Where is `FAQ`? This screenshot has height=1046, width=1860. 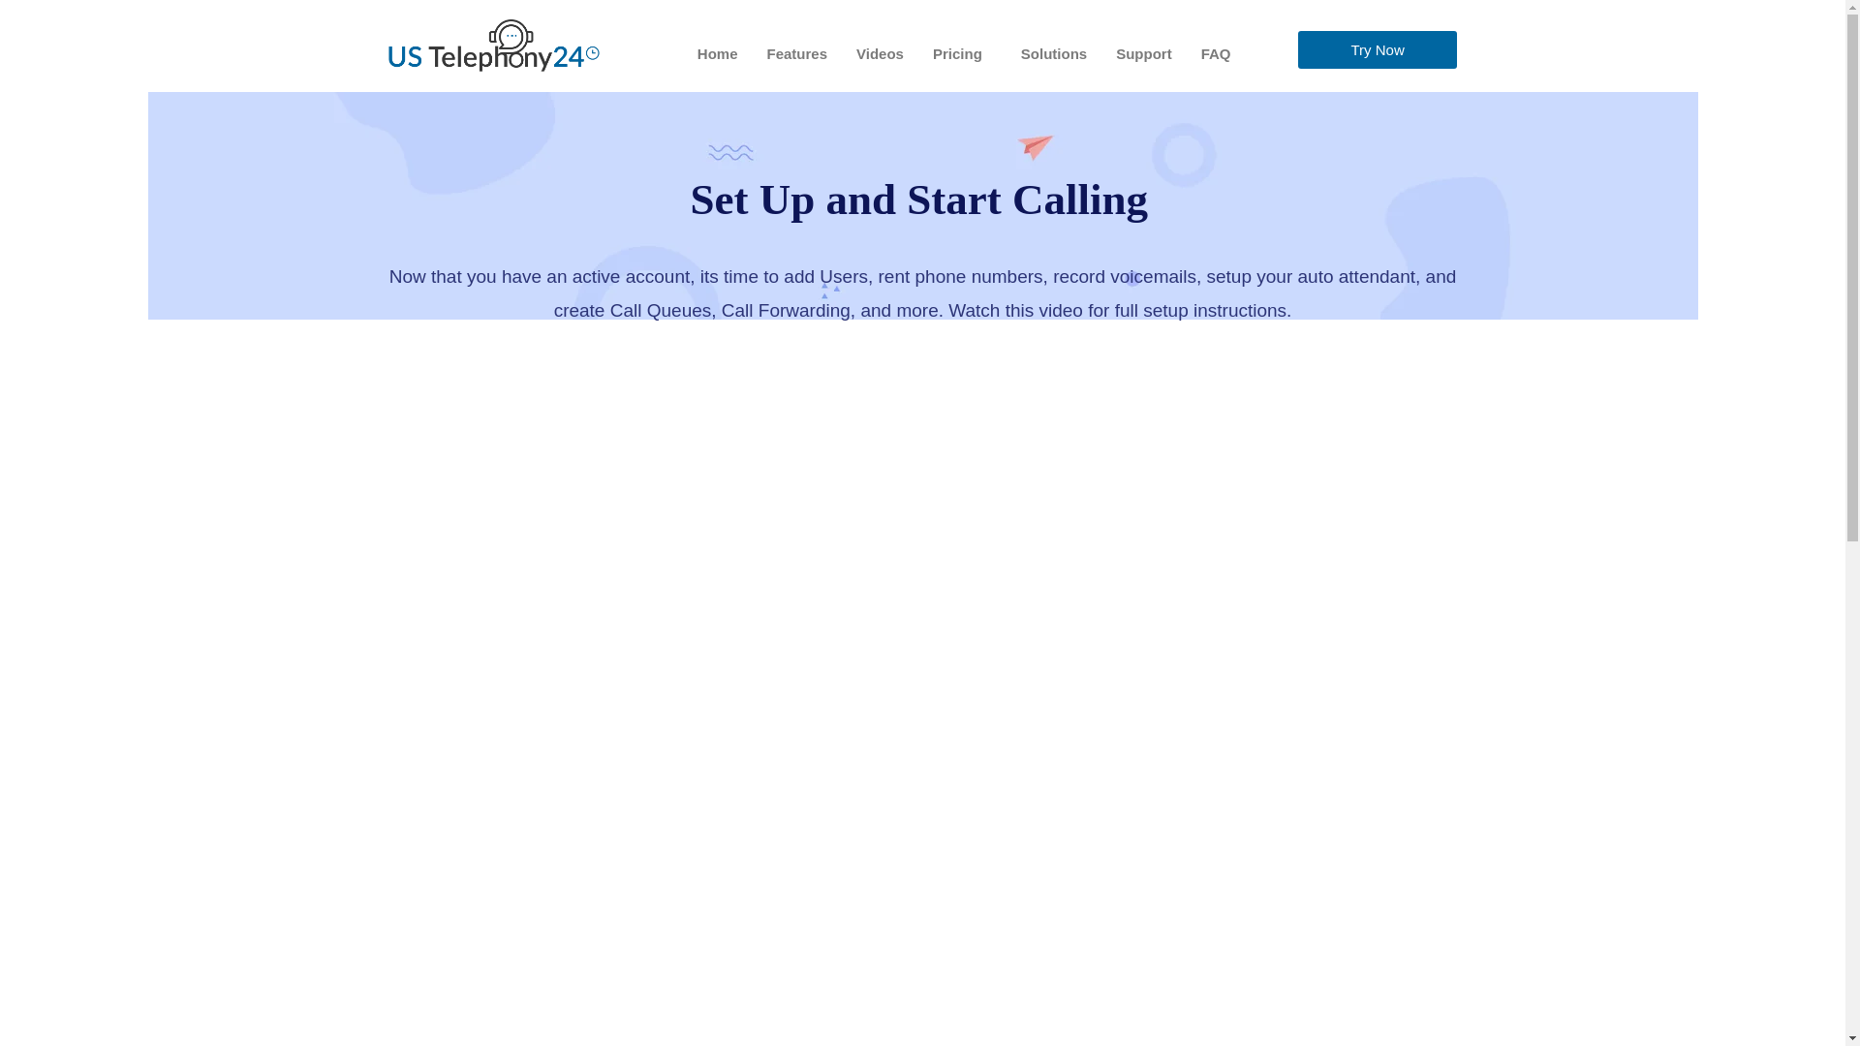
FAQ is located at coordinates (1216, 53).